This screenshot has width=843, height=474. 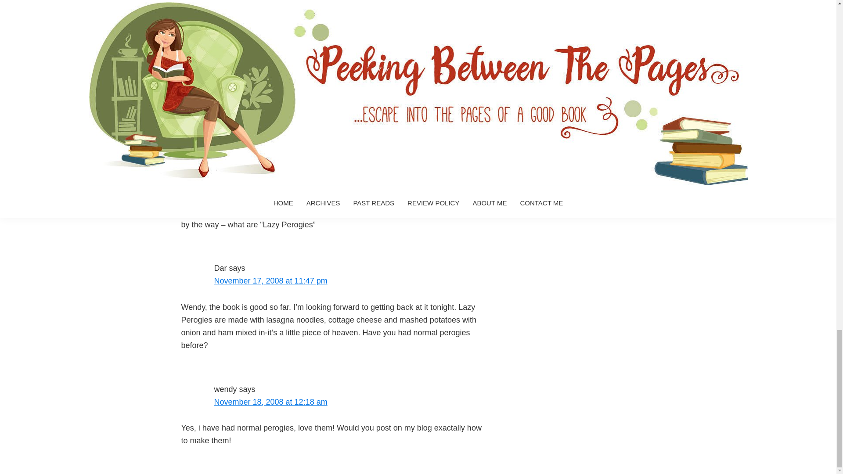 I want to click on November 17, 2008 at 11:47 pm, so click(x=270, y=281).